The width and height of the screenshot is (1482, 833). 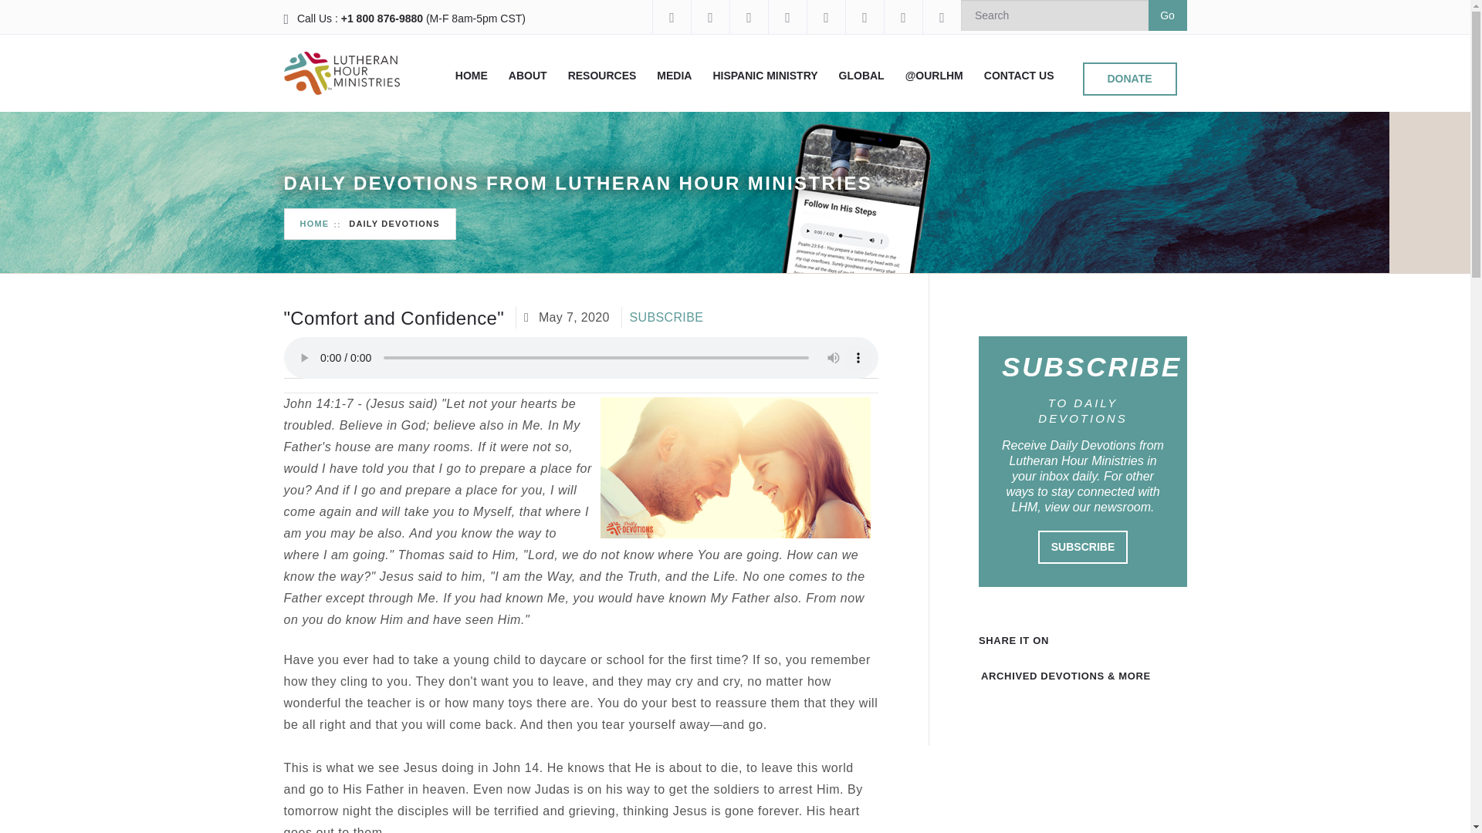 What do you see at coordinates (941, 17) in the screenshot?
I see `Shop Lutheran Hour Ministries` at bounding box center [941, 17].